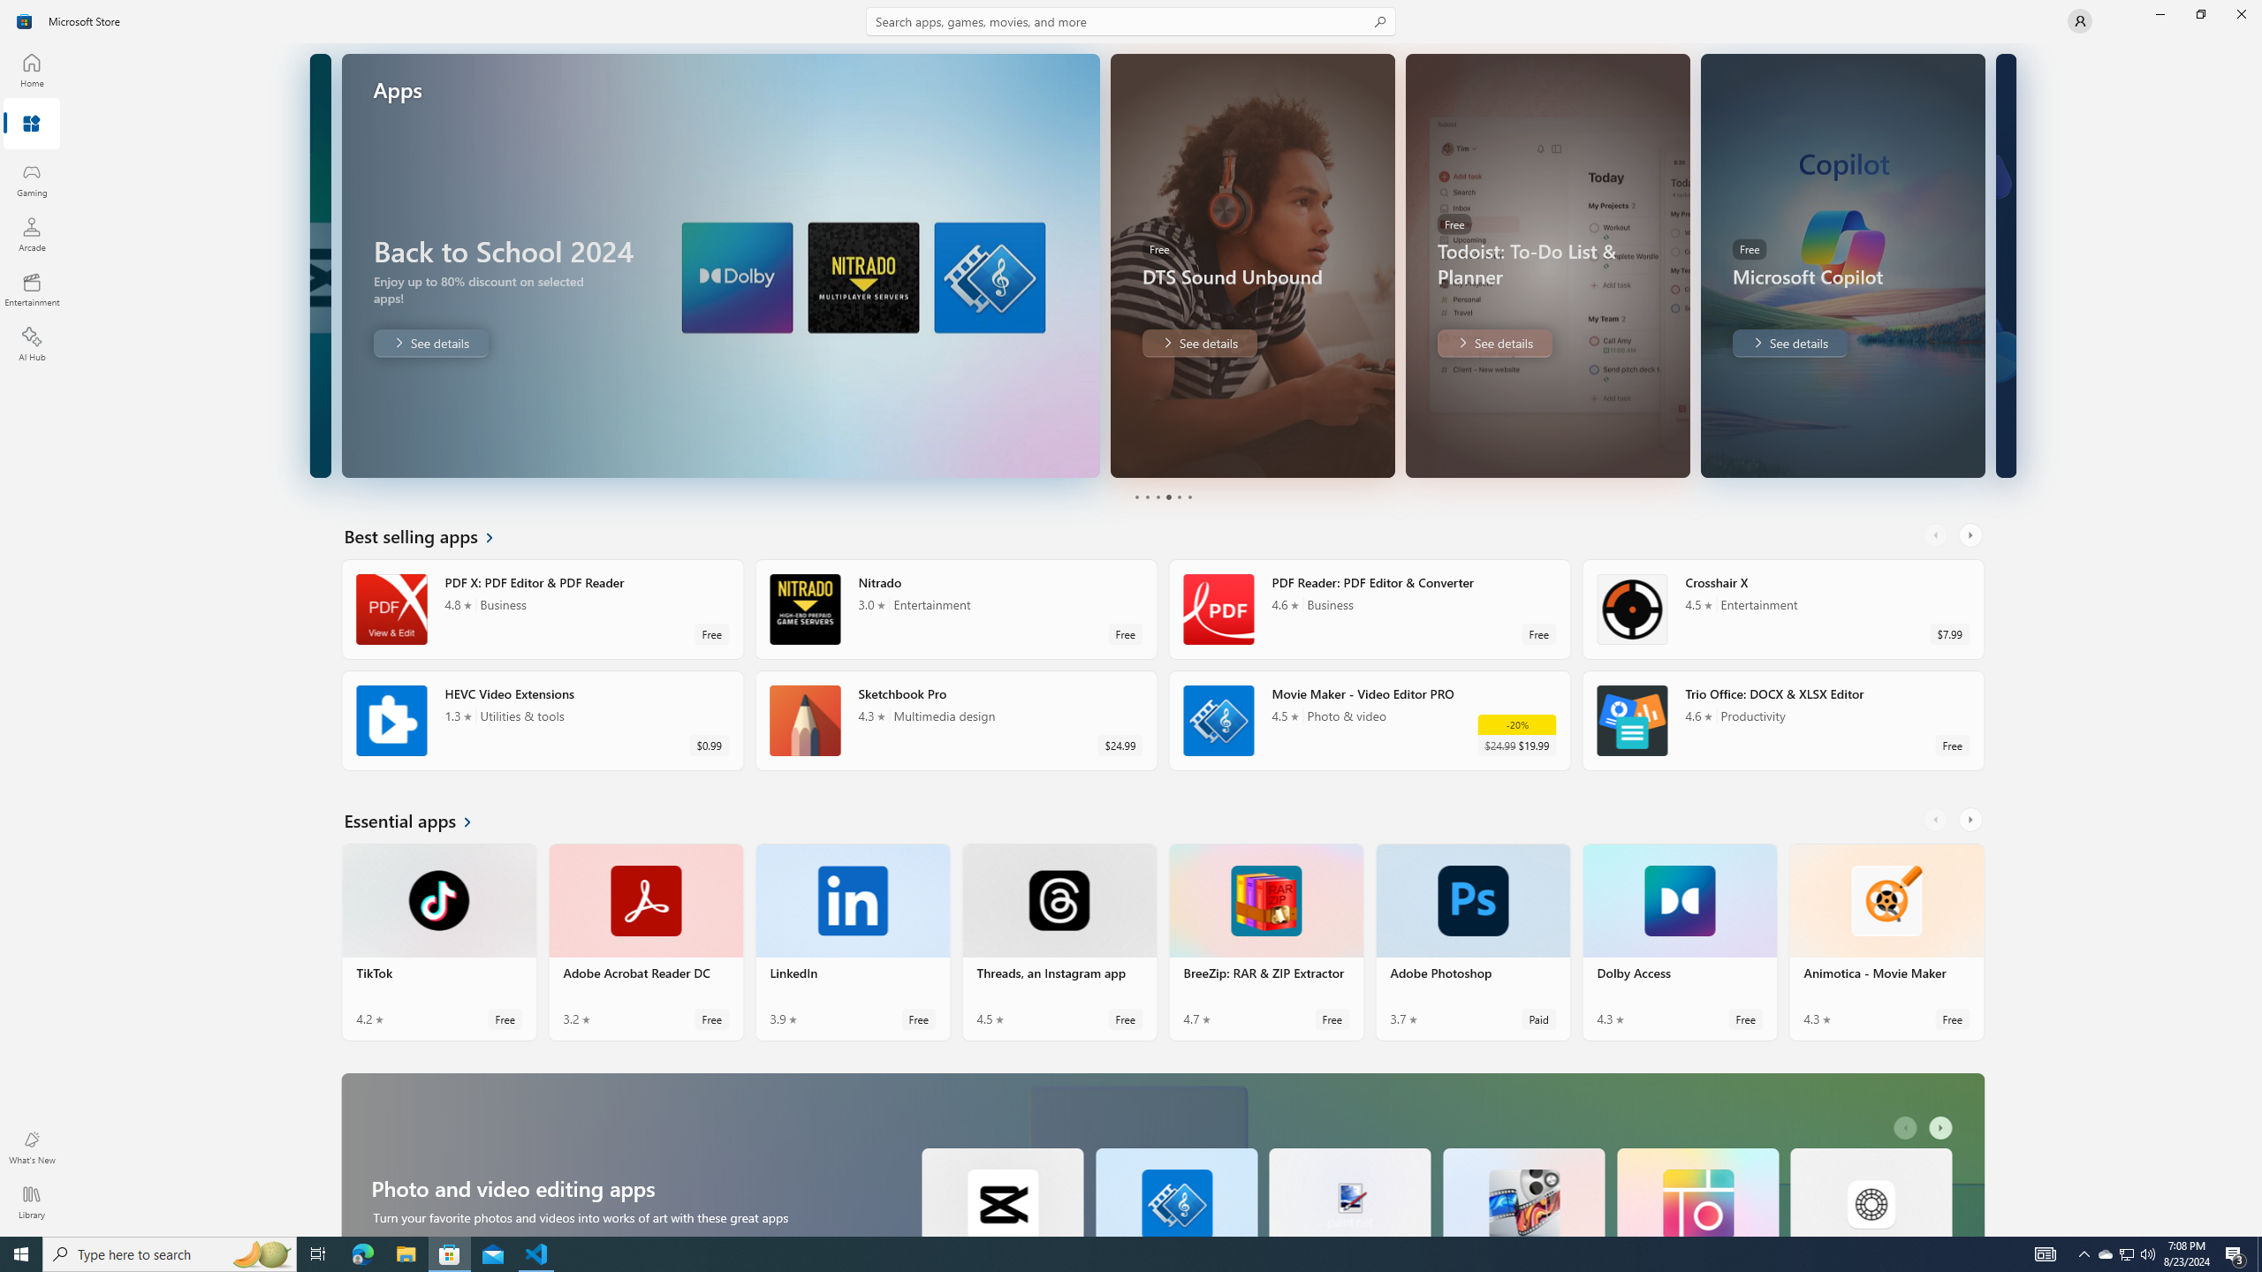  Describe the element at coordinates (2004, 265) in the screenshot. I see `AutomationID: Image` at that location.